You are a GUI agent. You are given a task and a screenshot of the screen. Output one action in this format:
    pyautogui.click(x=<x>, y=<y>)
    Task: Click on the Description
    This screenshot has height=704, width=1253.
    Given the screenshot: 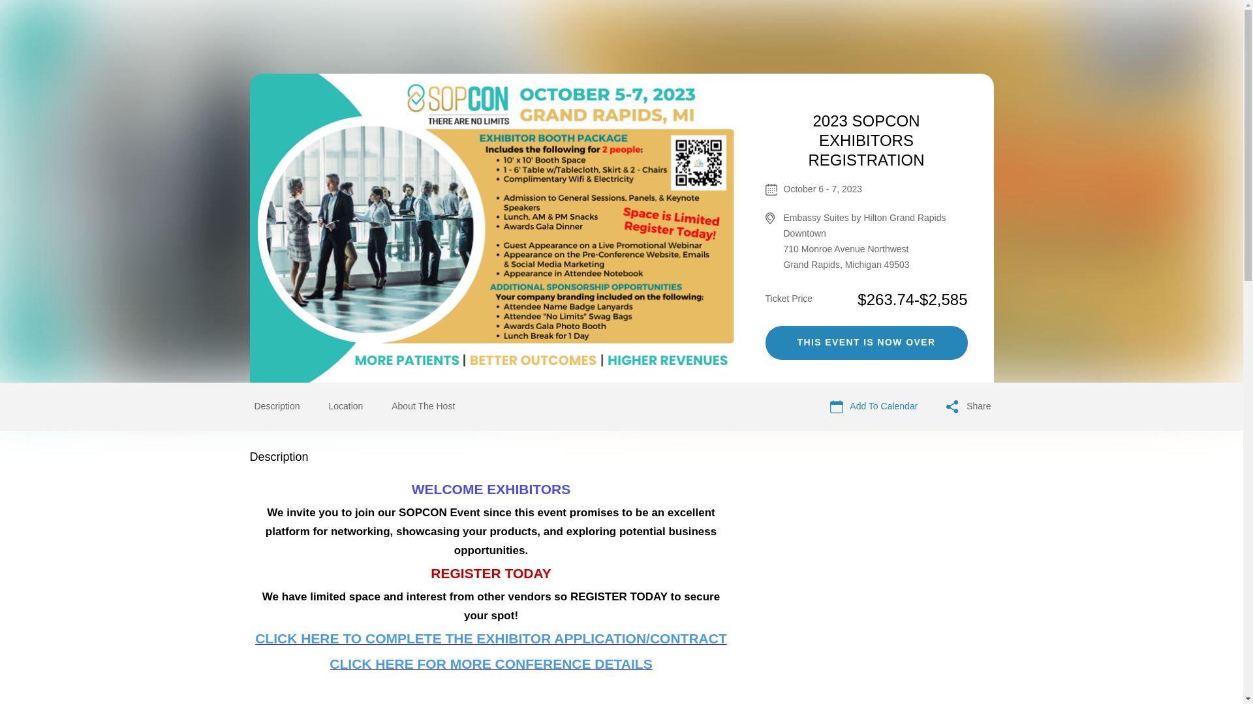 What is the action you would take?
    pyautogui.click(x=277, y=405)
    